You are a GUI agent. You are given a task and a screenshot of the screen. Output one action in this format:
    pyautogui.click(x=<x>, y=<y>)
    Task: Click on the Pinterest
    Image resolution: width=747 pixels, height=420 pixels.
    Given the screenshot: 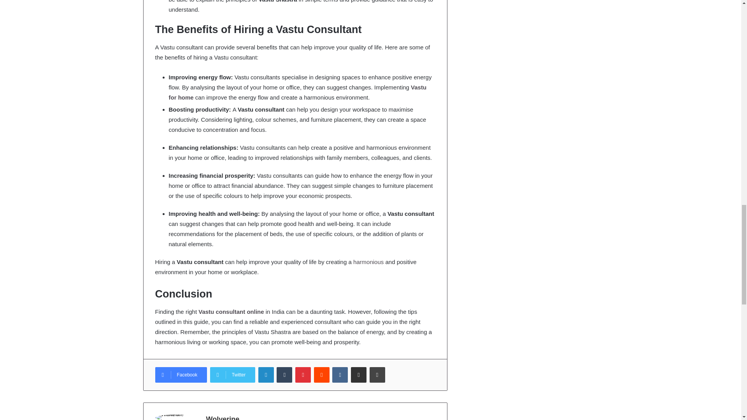 What is the action you would take?
    pyautogui.click(x=303, y=374)
    